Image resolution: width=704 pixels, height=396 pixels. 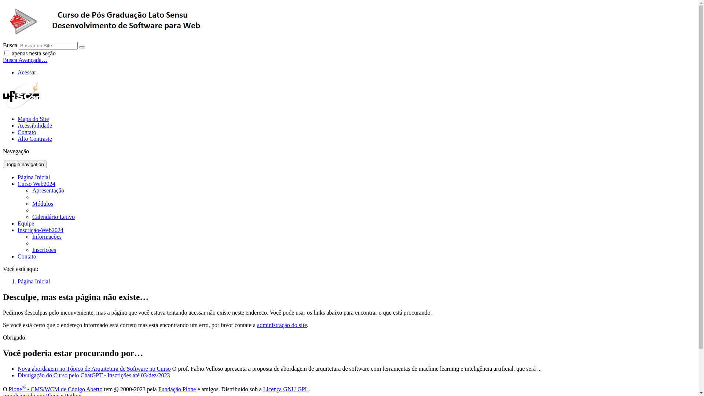 What do you see at coordinates (27, 257) in the screenshot?
I see `Contato` at bounding box center [27, 257].